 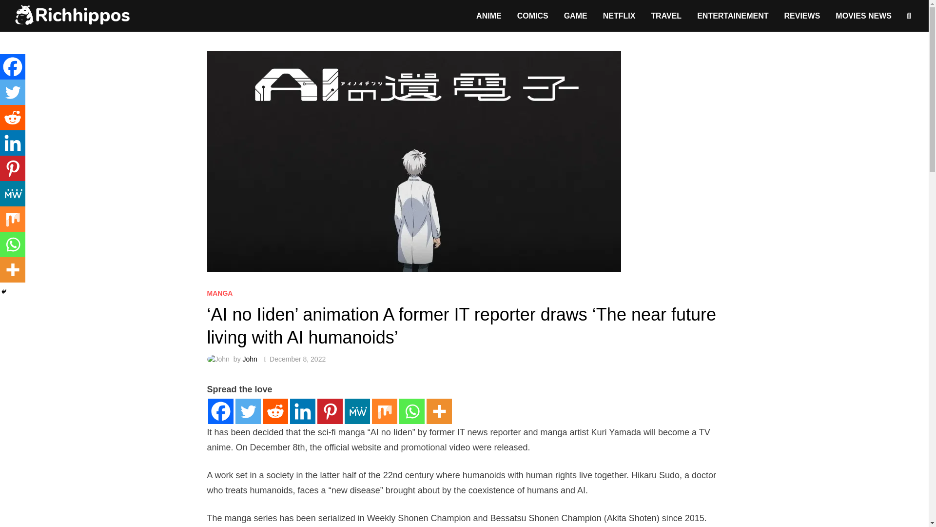 What do you see at coordinates (247, 411) in the screenshot?
I see `Twitter` at bounding box center [247, 411].